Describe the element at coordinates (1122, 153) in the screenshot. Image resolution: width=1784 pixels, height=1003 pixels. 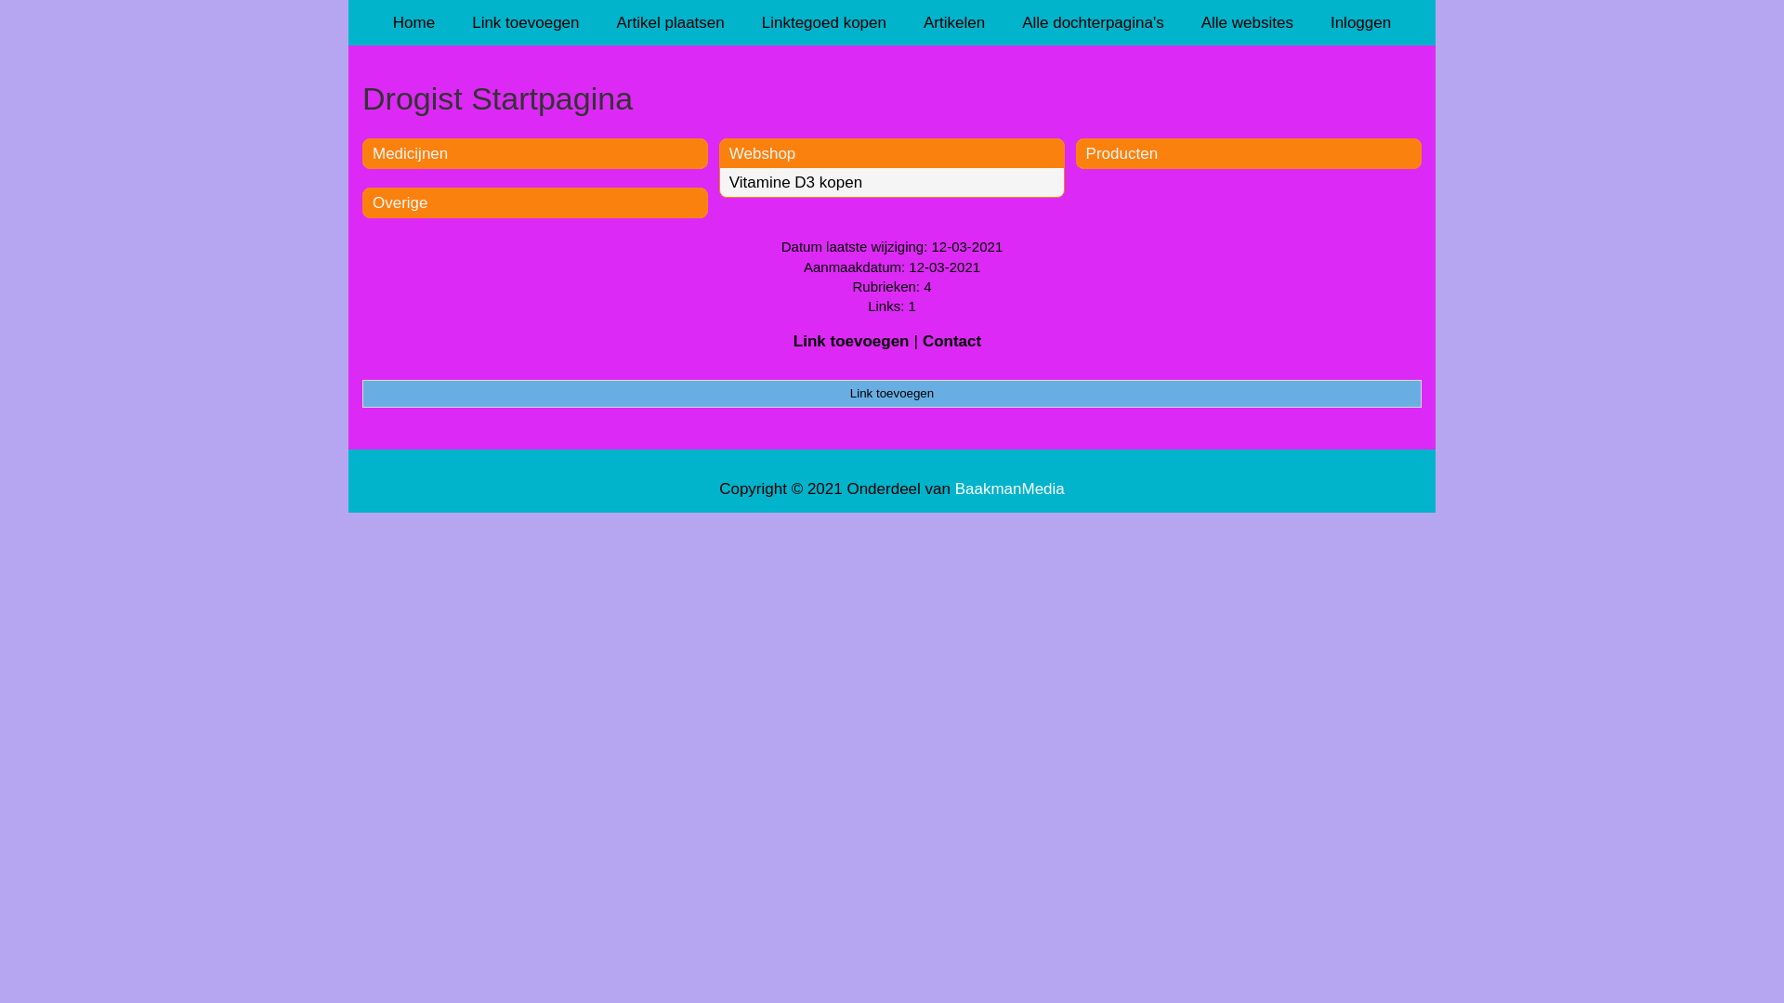
I see `Producten` at that location.